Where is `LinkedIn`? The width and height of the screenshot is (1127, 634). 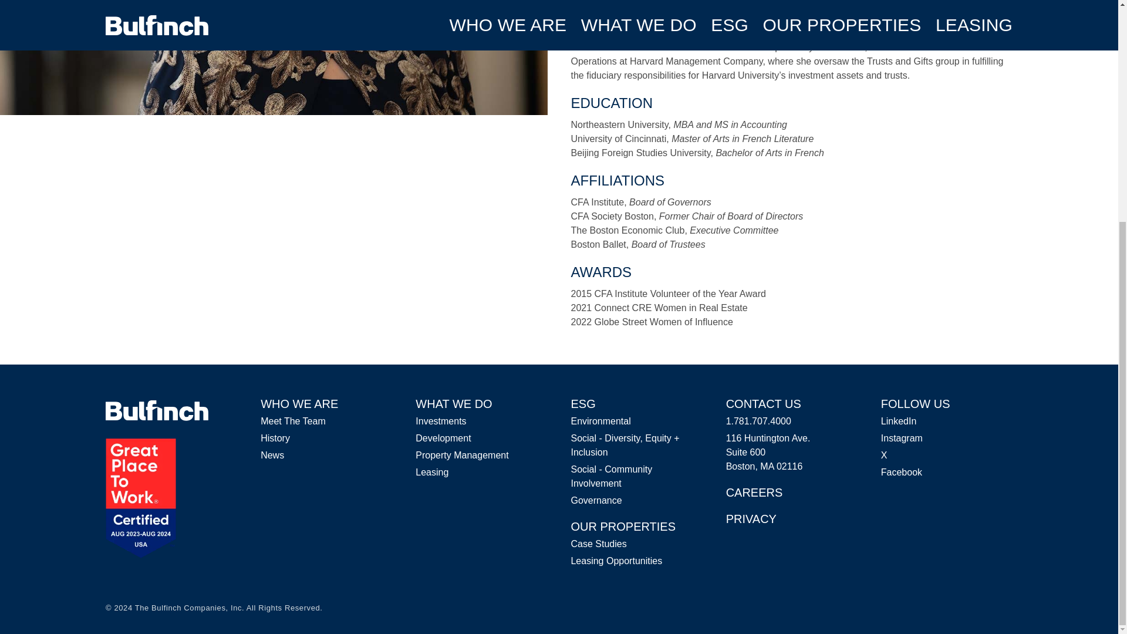 LinkedIn is located at coordinates (899, 420).